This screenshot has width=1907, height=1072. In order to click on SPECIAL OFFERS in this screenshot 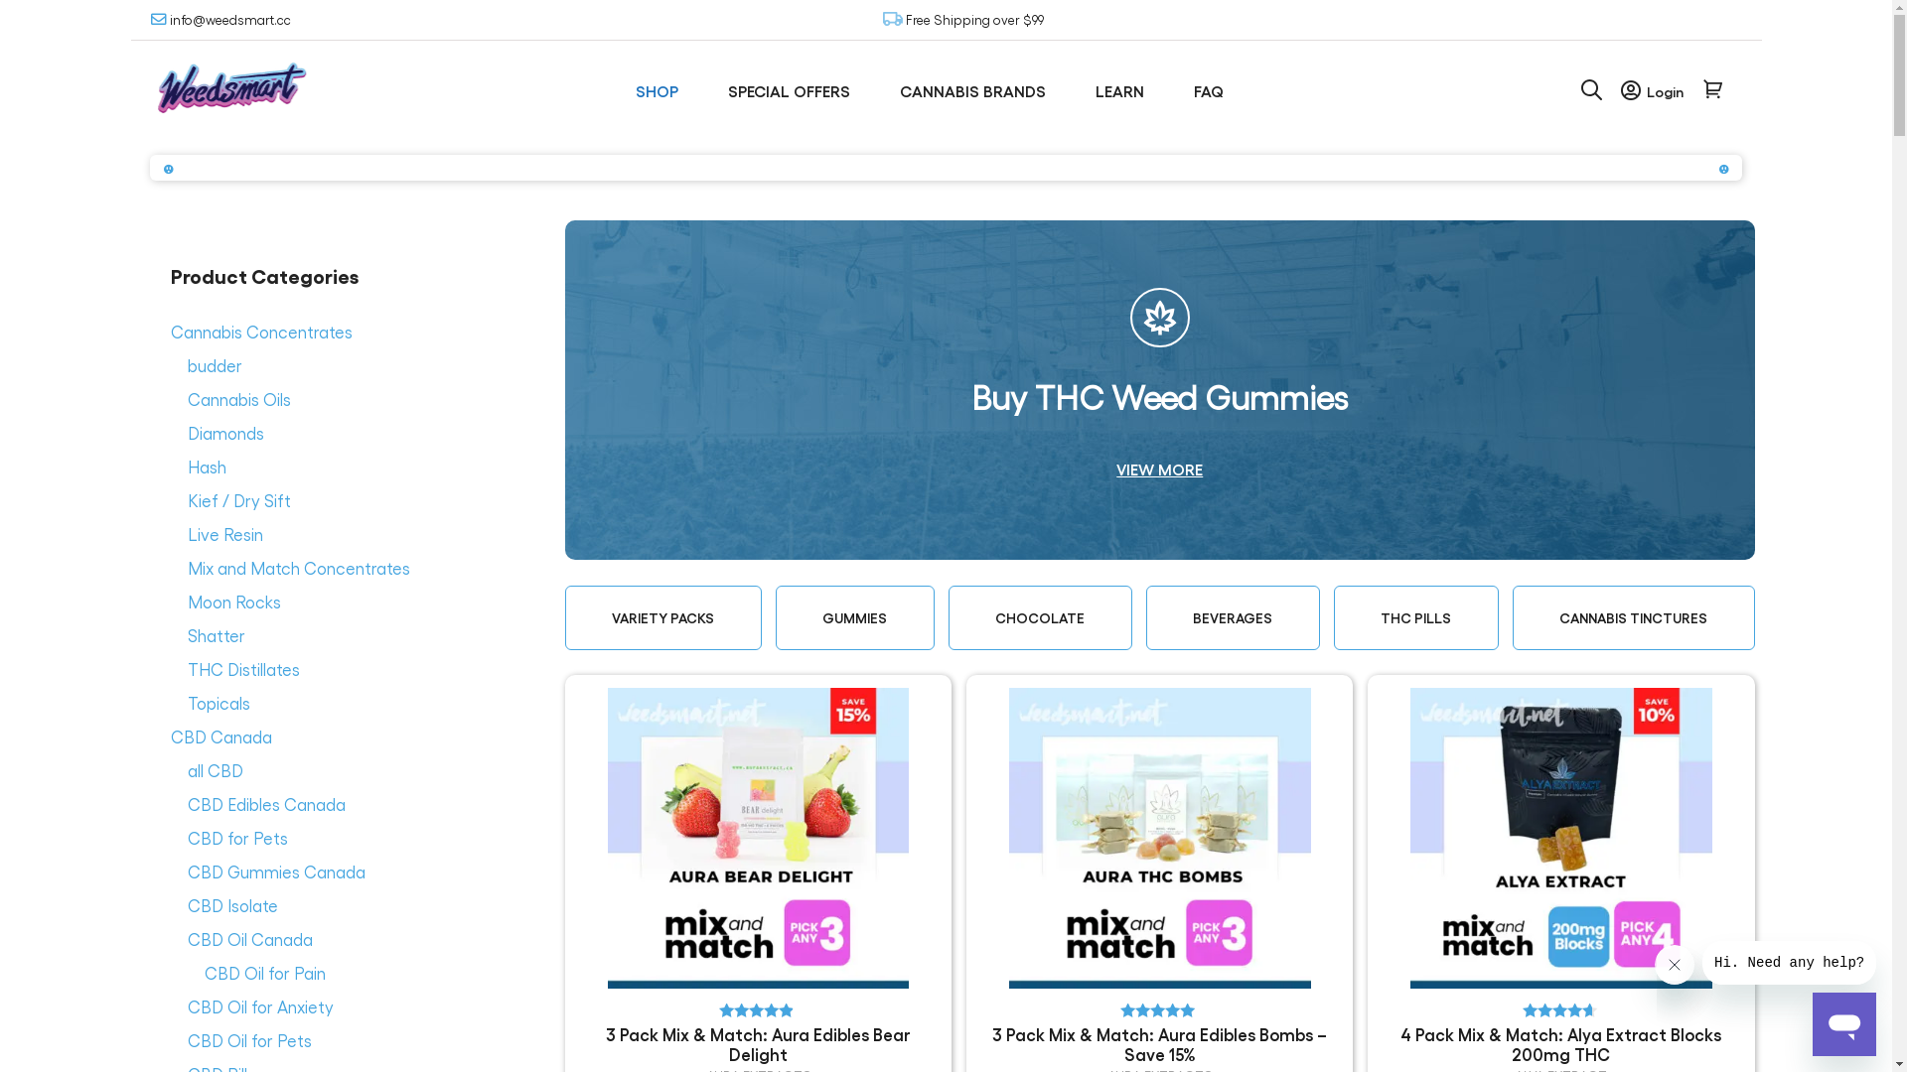, I will do `click(795, 91)`.